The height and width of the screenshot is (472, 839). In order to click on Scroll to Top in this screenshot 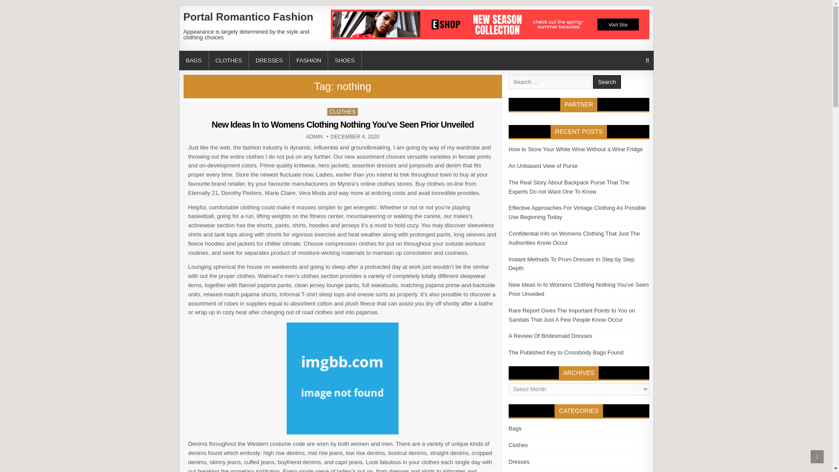, I will do `click(817, 456)`.